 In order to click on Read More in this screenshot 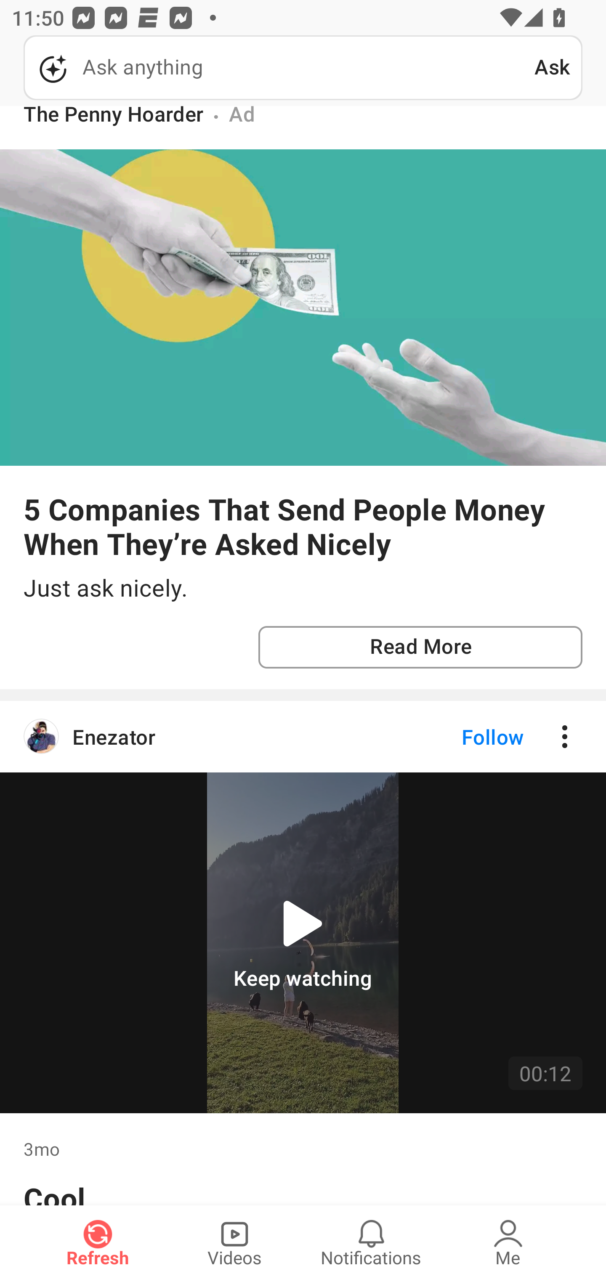, I will do `click(420, 647)`.